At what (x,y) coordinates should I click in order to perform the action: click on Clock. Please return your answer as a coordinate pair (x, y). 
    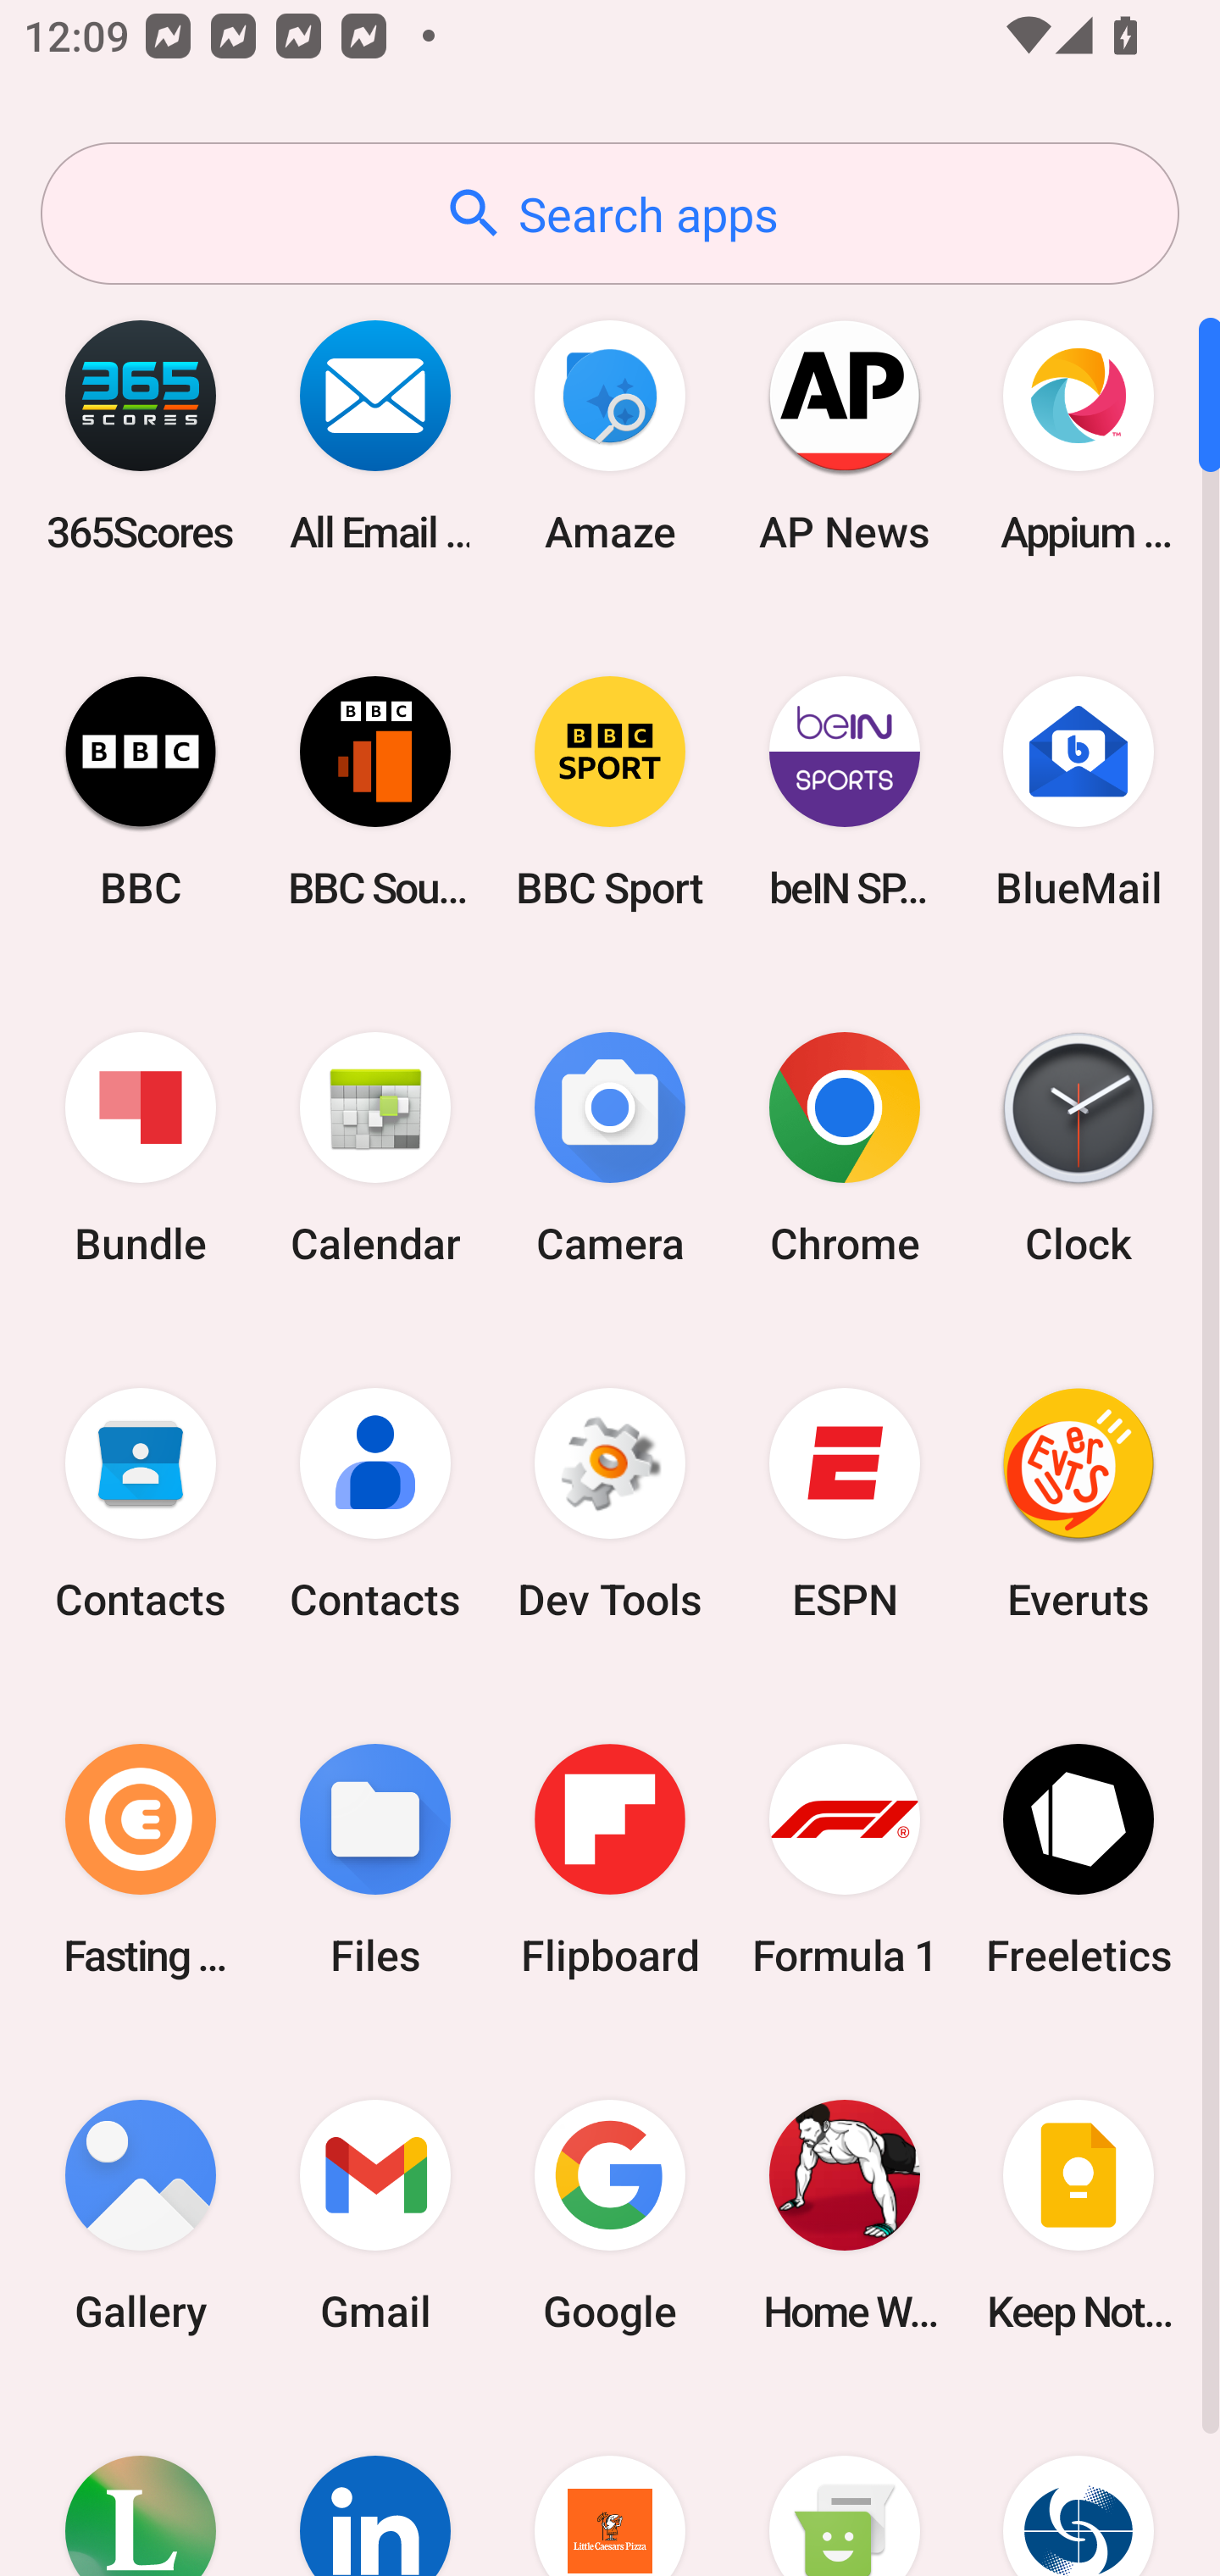
    Looking at the image, I should click on (1079, 1149).